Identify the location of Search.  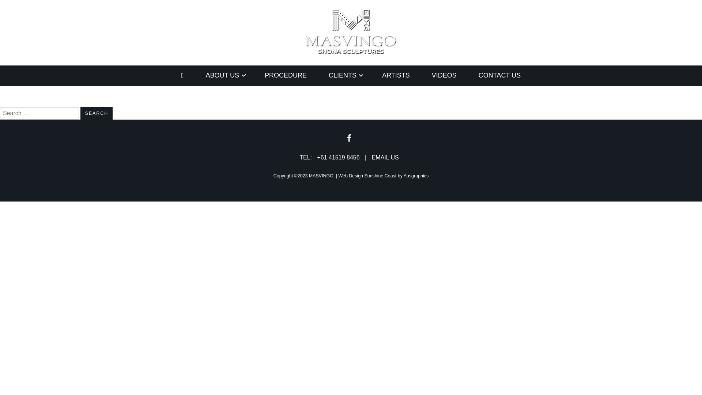
(97, 113).